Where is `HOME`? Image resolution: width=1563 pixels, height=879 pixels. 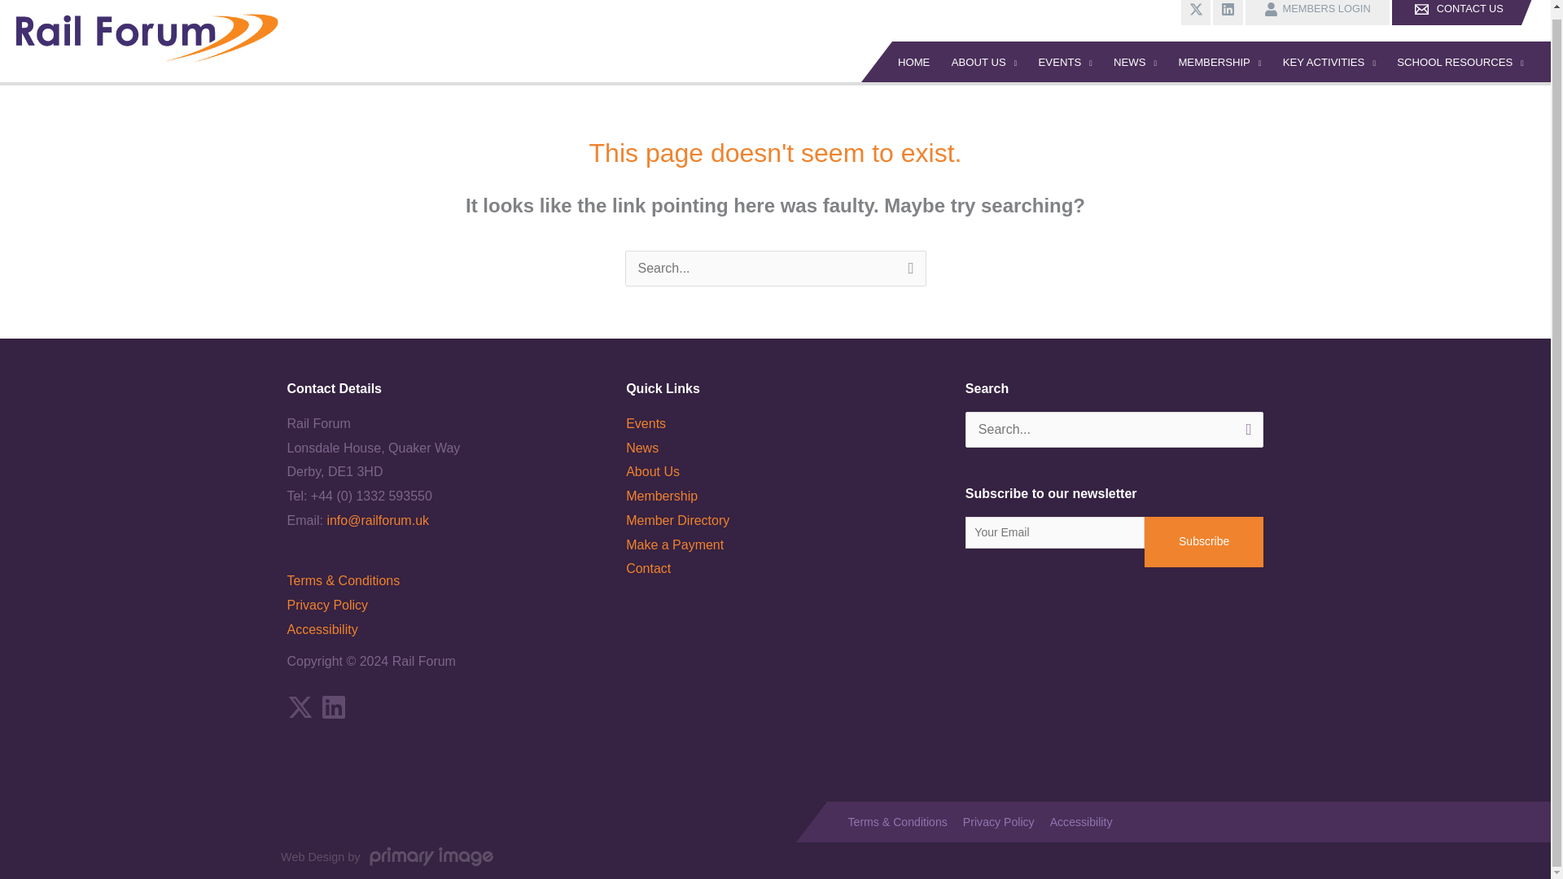 HOME is located at coordinates (900, 62).